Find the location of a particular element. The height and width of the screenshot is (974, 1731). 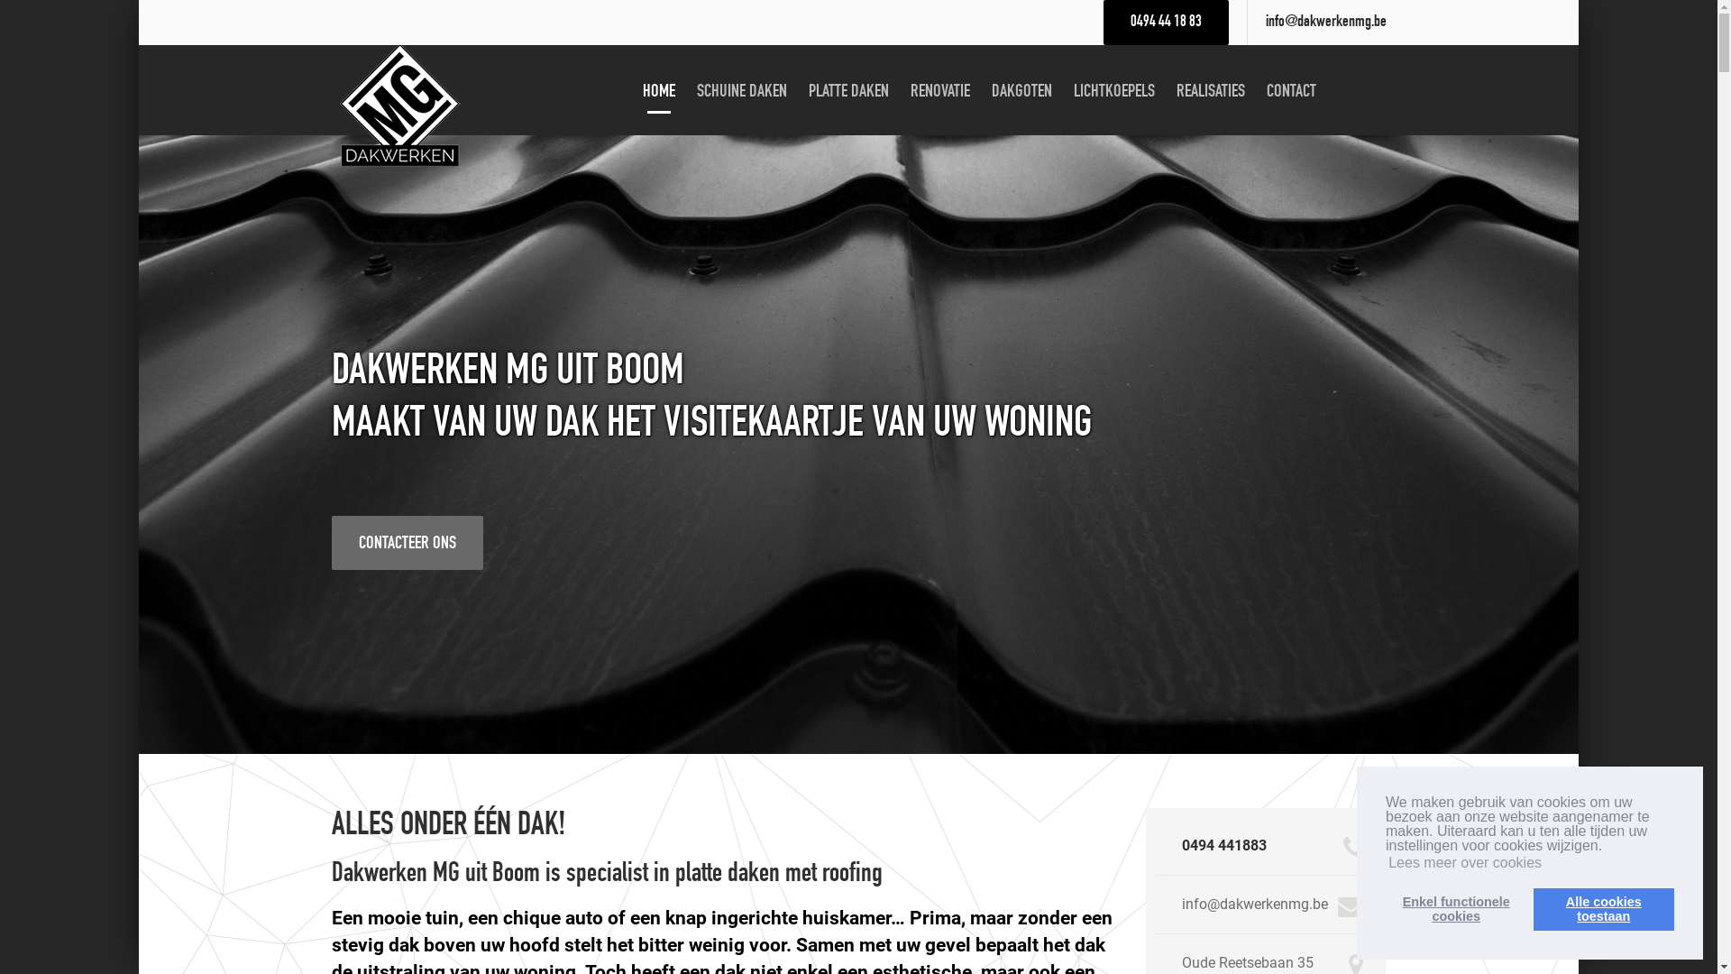

SCHUINE DAKEN is located at coordinates (742, 91).